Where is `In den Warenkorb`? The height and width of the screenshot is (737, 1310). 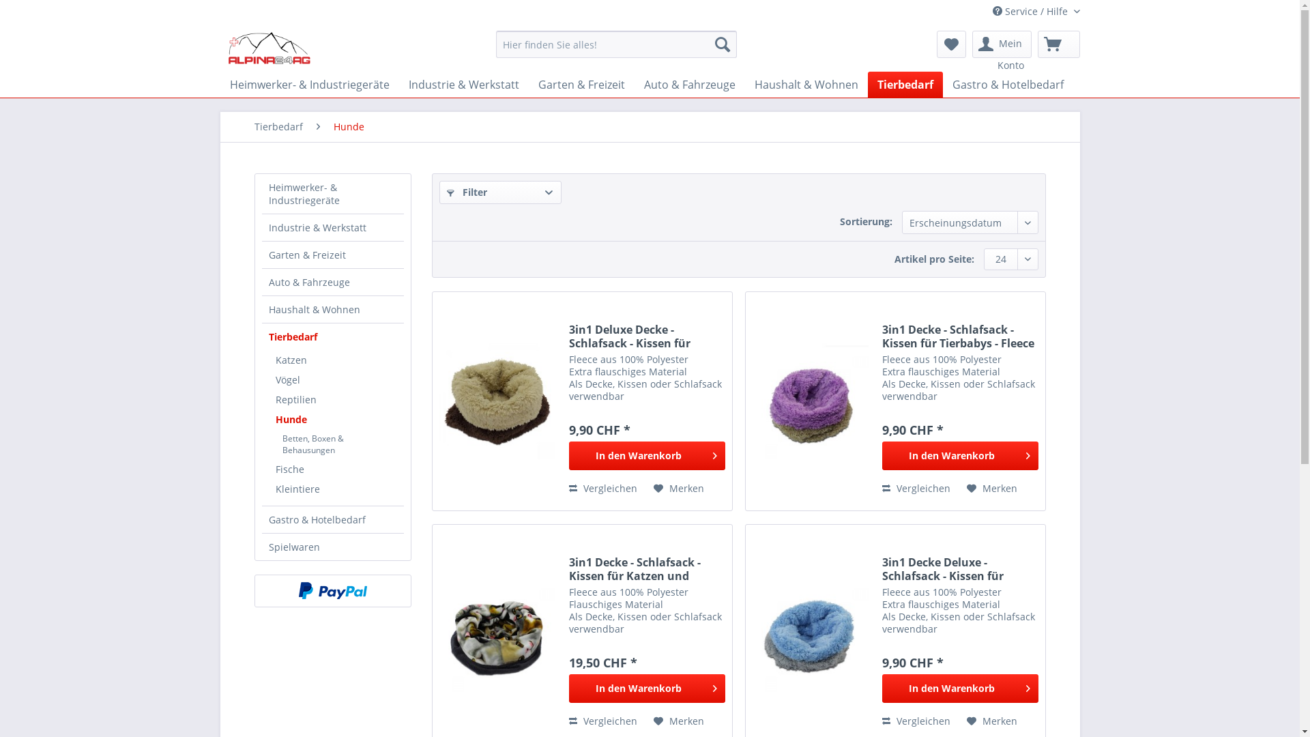
In den Warenkorb is located at coordinates (961, 456).